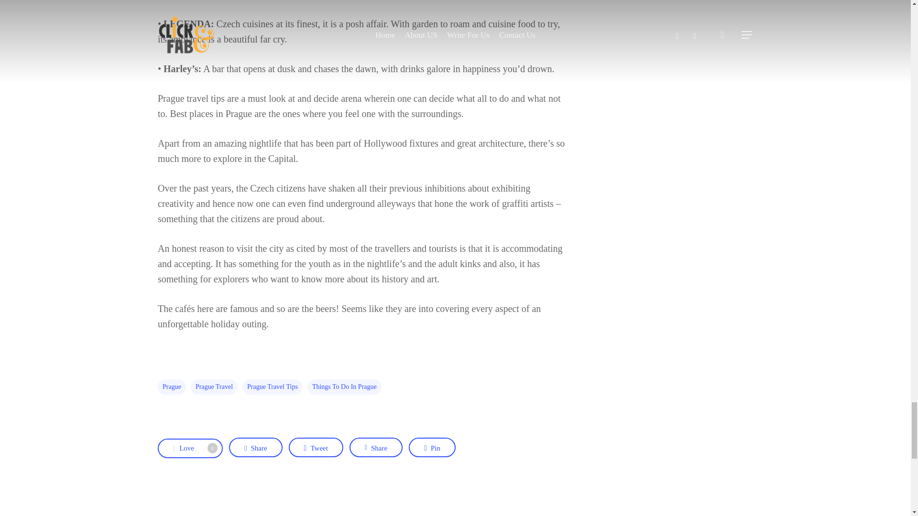  Describe the element at coordinates (344, 387) in the screenshot. I see `Prague Travel Tips` at that location.